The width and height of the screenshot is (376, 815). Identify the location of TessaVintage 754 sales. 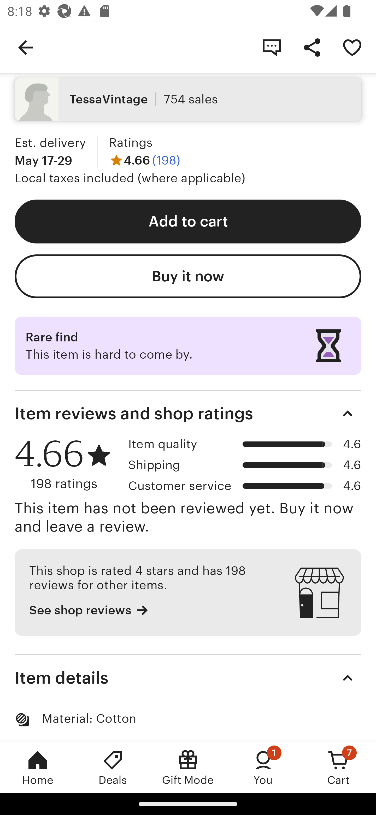
(188, 99).